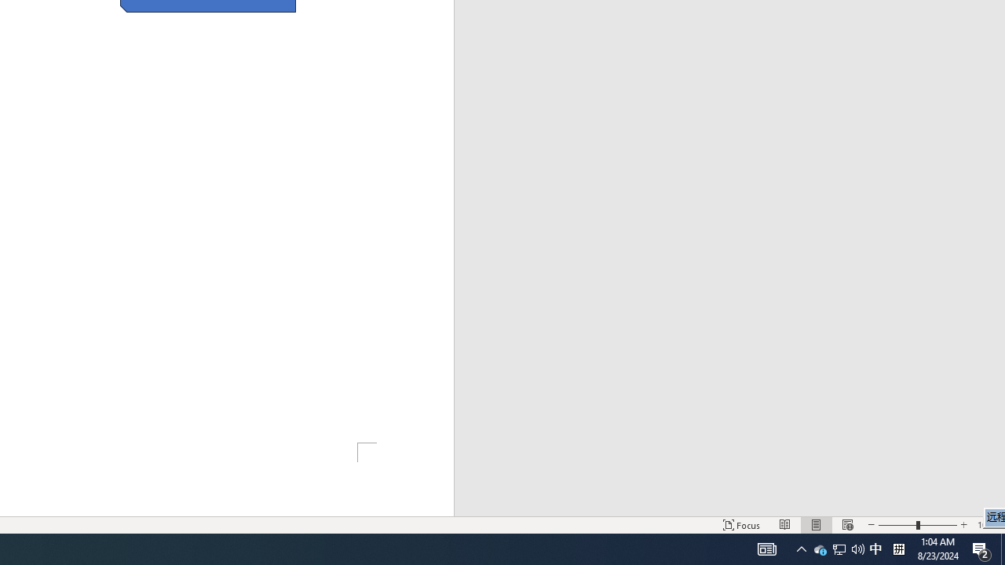  Describe the element at coordinates (988, 524) in the screenshot. I see `Zoom 104%` at that location.